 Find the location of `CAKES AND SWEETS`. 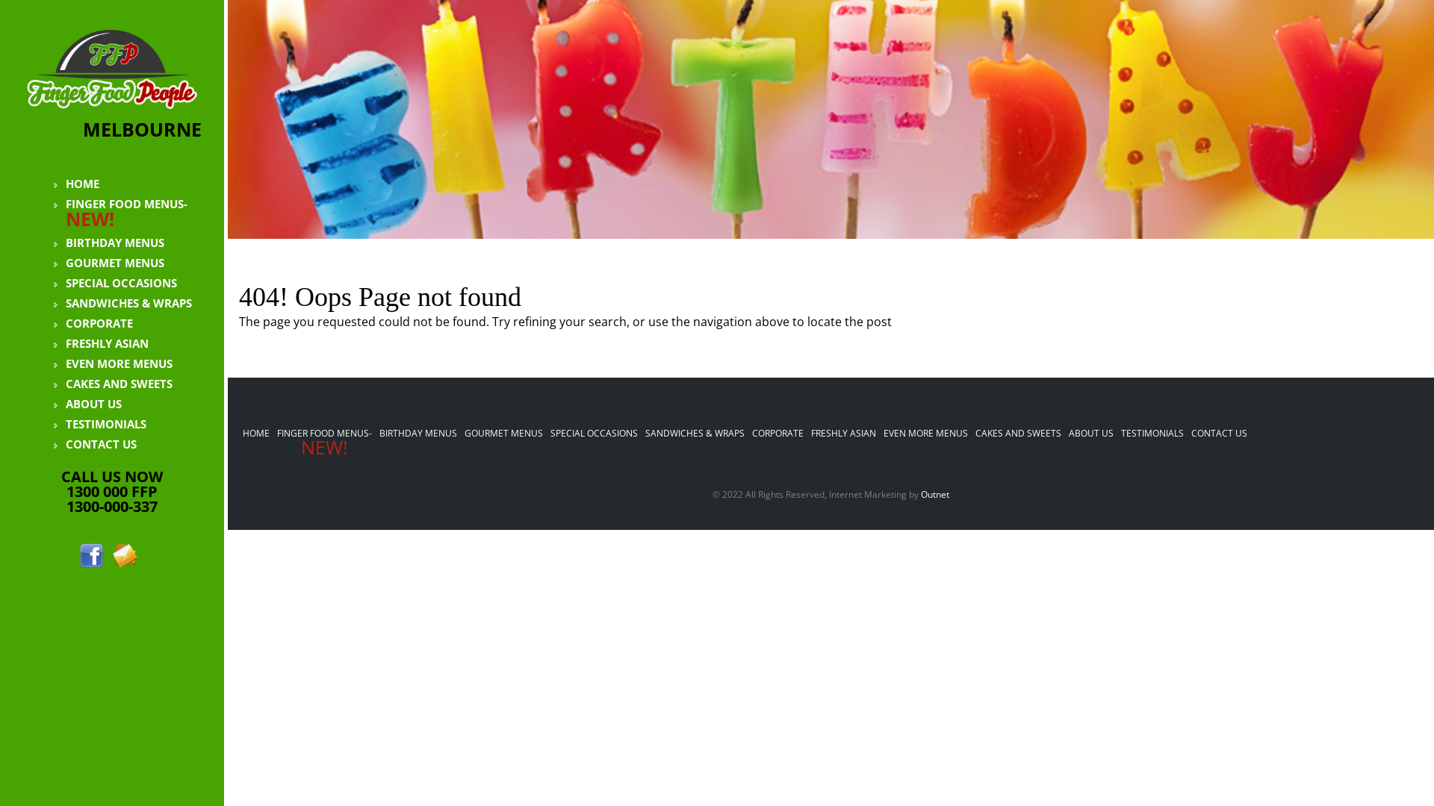

CAKES AND SWEETS is located at coordinates (114, 384).